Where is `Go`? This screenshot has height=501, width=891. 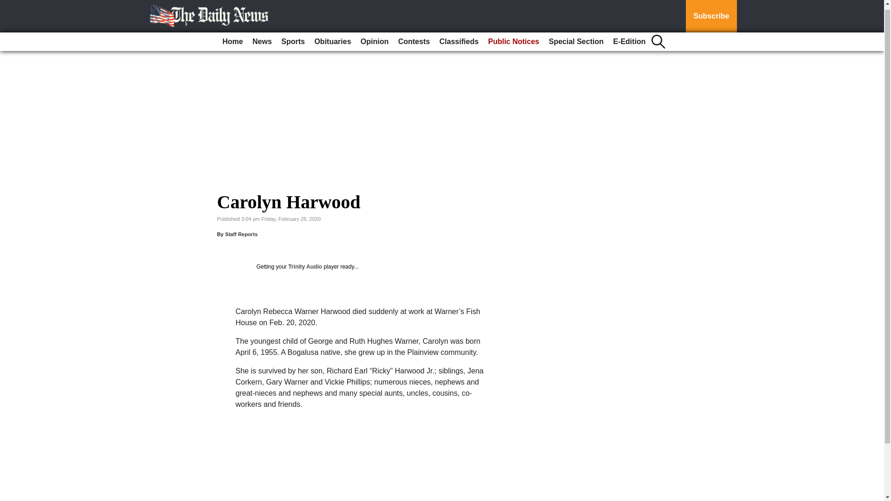 Go is located at coordinates (8, 4).